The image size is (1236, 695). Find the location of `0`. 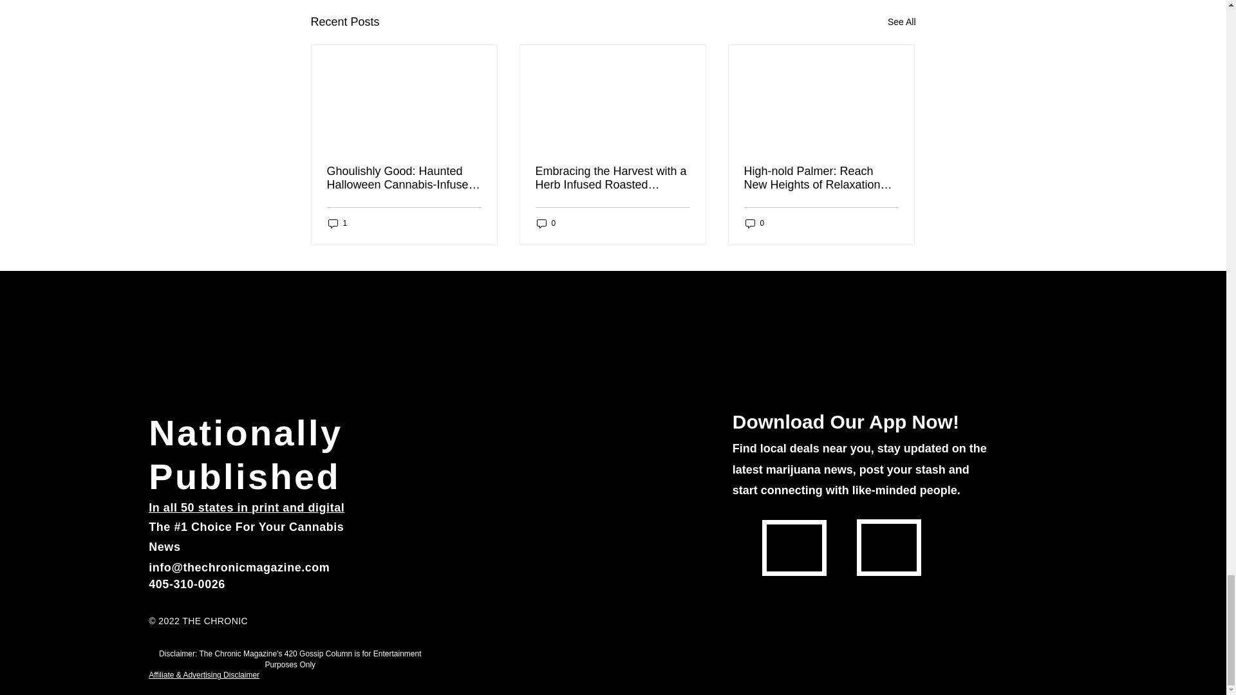

0 is located at coordinates (754, 224).